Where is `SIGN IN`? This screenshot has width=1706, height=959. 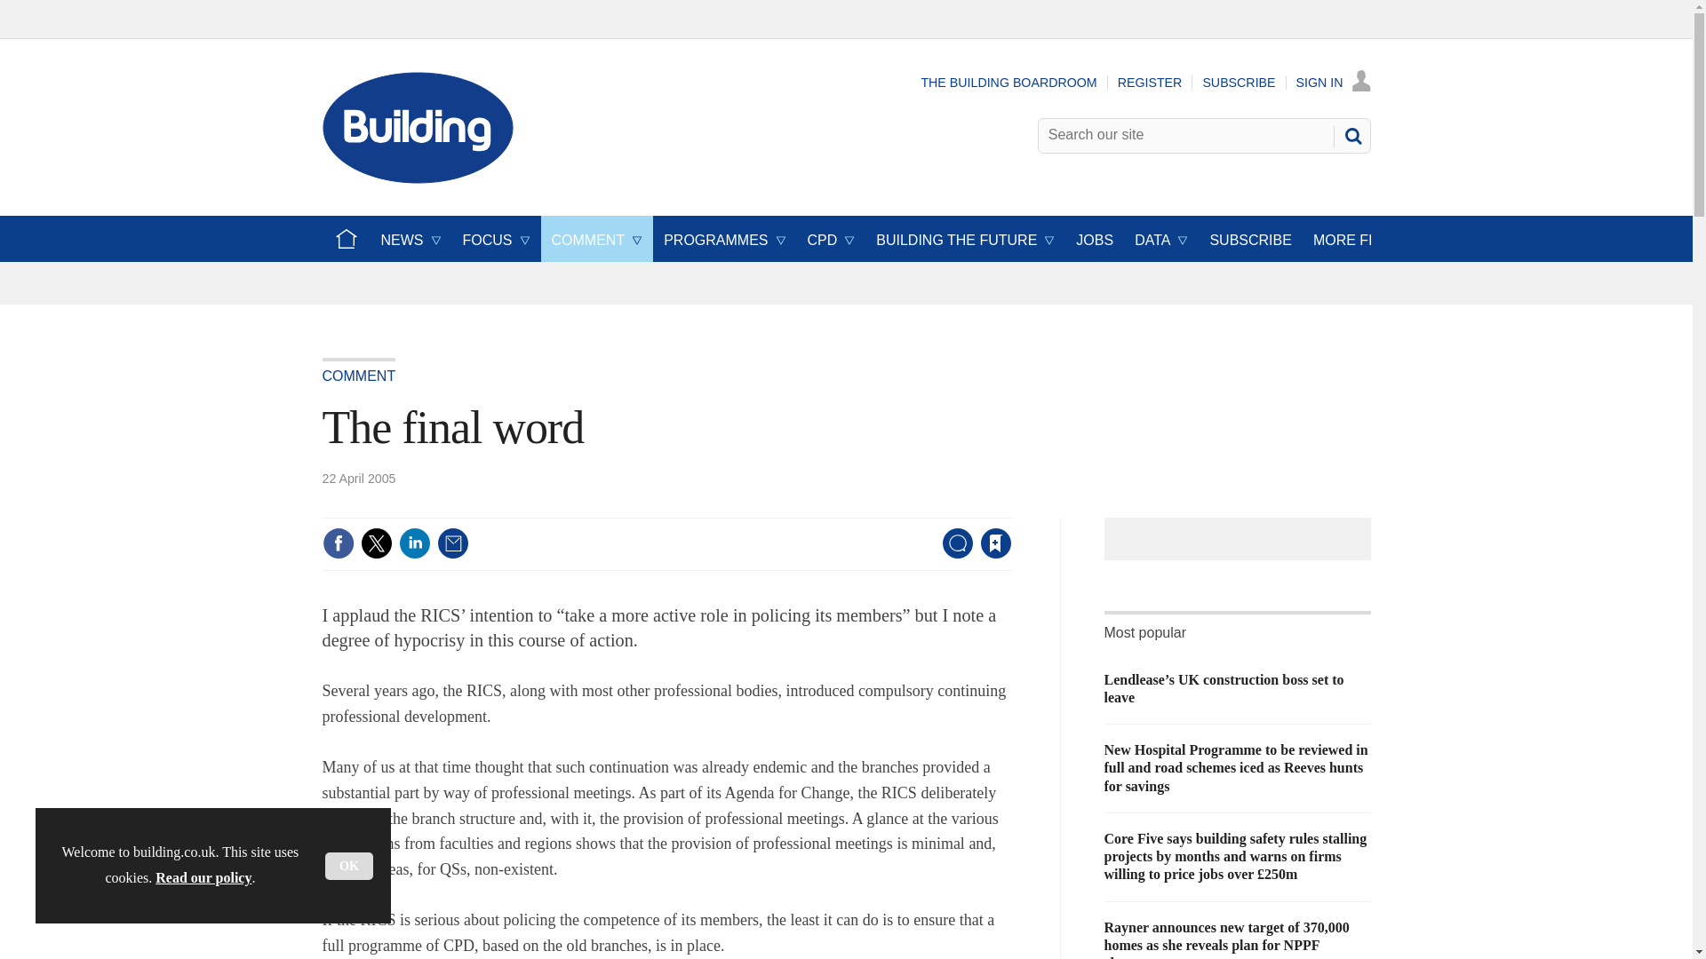 SIGN IN is located at coordinates (1334, 83).